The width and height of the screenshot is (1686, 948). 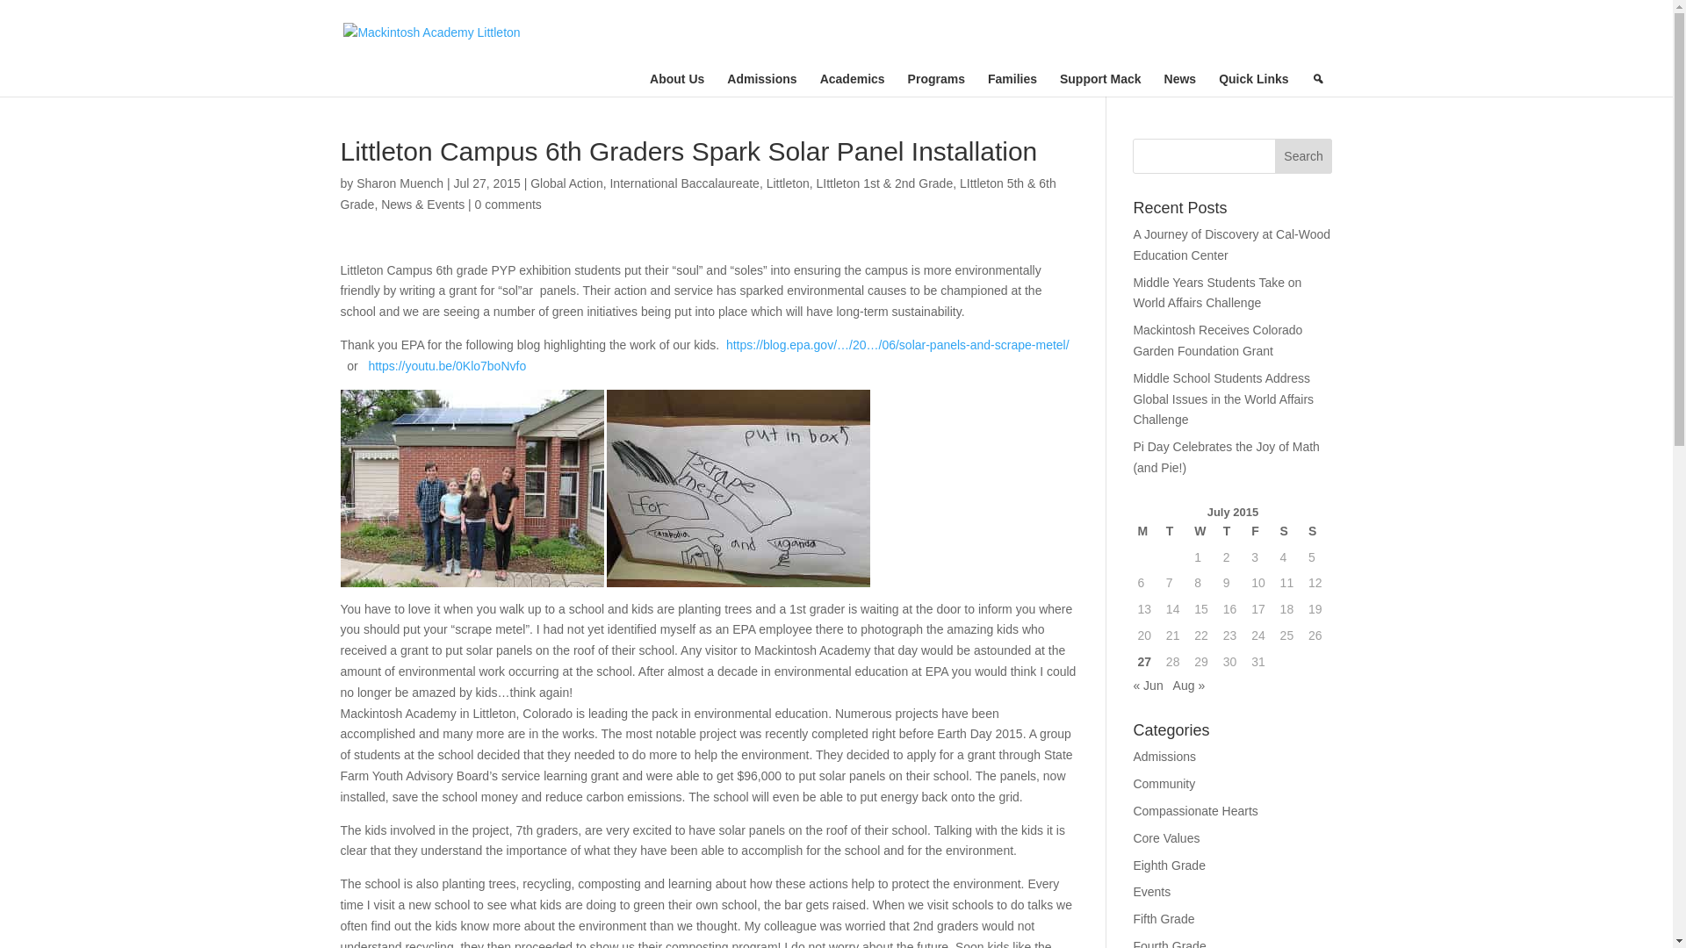 I want to click on Friday, so click(x=1261, y=532).